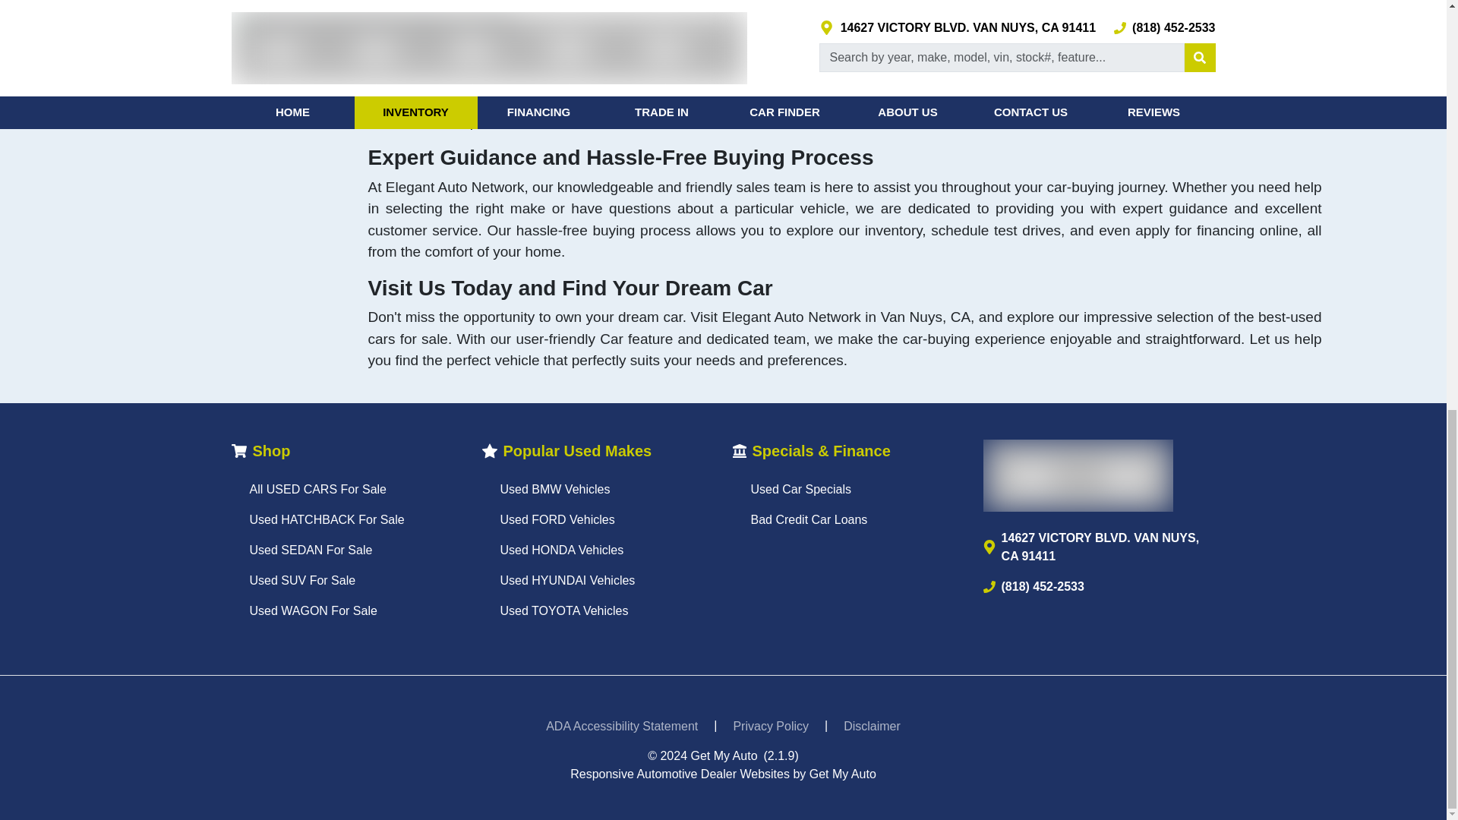 The image size is (1458, 820). I want to click on Used TOYOTA Vehicles, so click(563, 610).